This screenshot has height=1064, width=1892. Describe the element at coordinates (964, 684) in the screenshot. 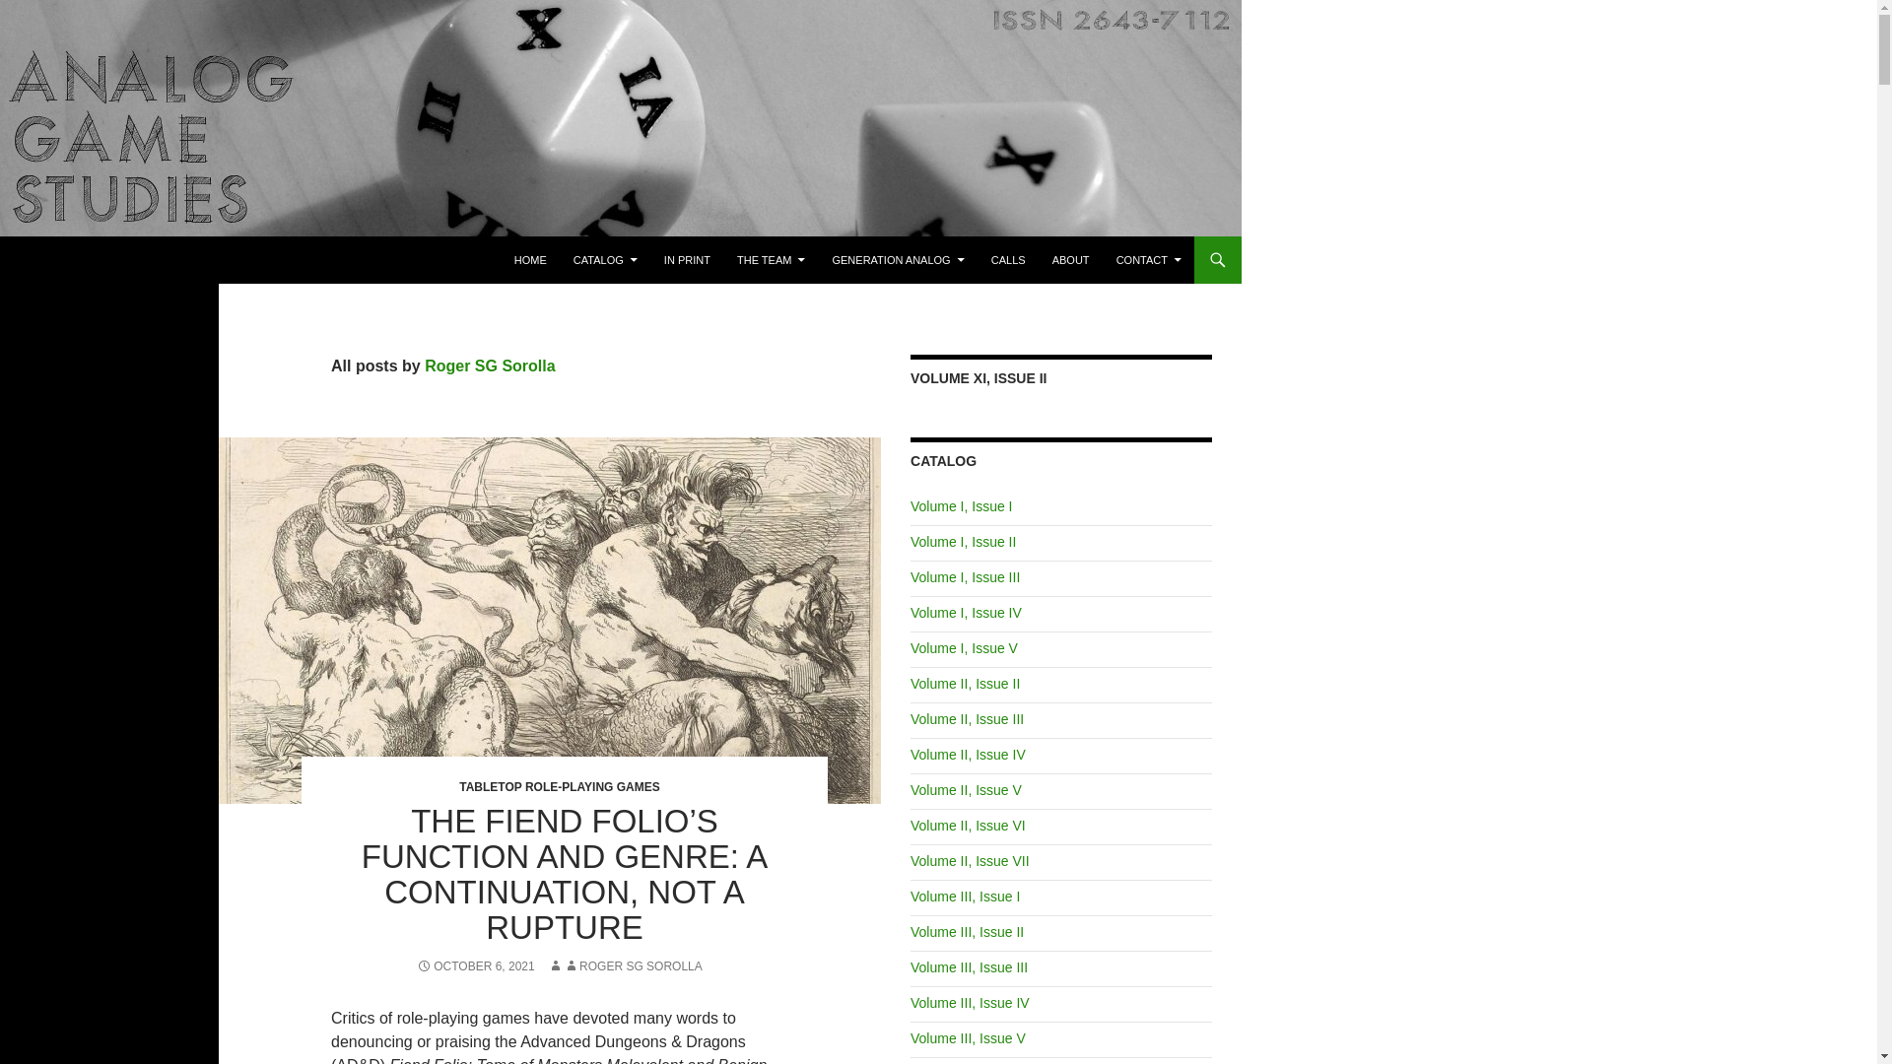

I see `Volume II, Issue II` at that location.